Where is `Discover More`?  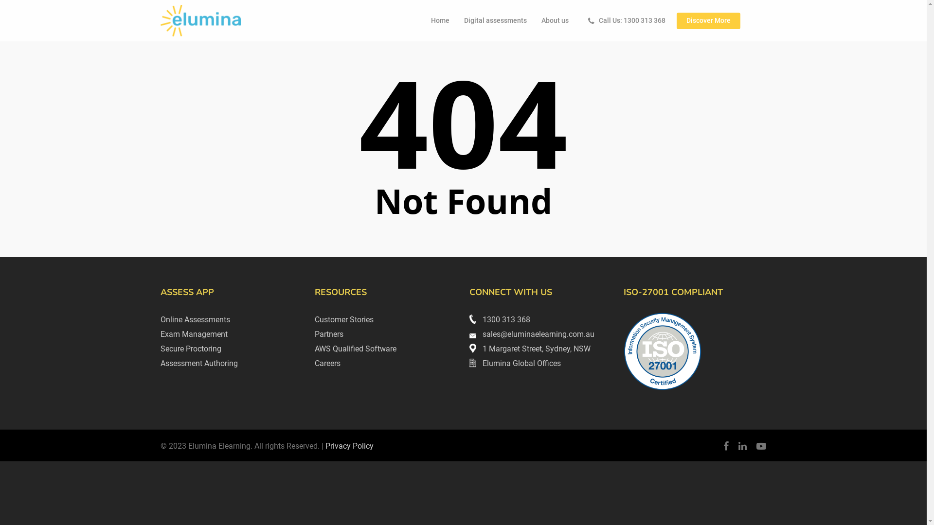
Discover More is located at coordinates (708, 21).